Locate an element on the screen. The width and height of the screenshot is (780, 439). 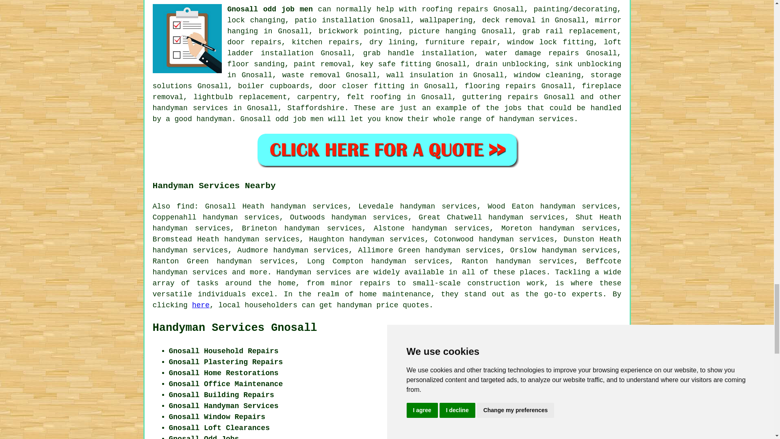
maintenance is located at coordinates (407, 294).